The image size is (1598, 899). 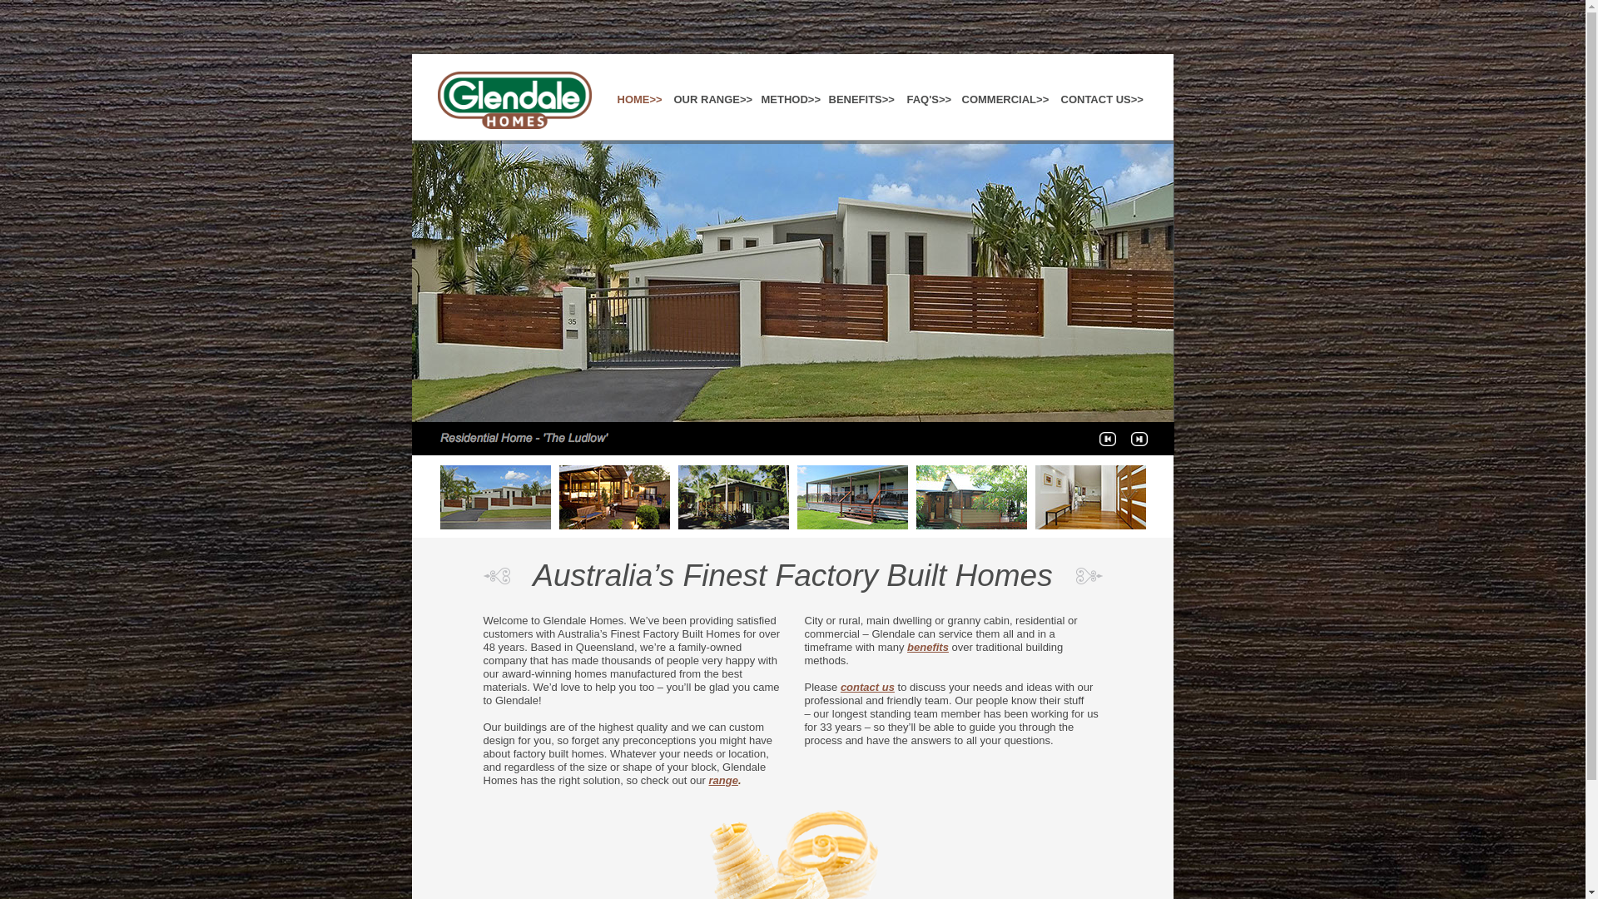 What do you see at coordinates (862, 100) in the screenshot?
I see `BENEFITS>>` at bounding box center [862, 100].